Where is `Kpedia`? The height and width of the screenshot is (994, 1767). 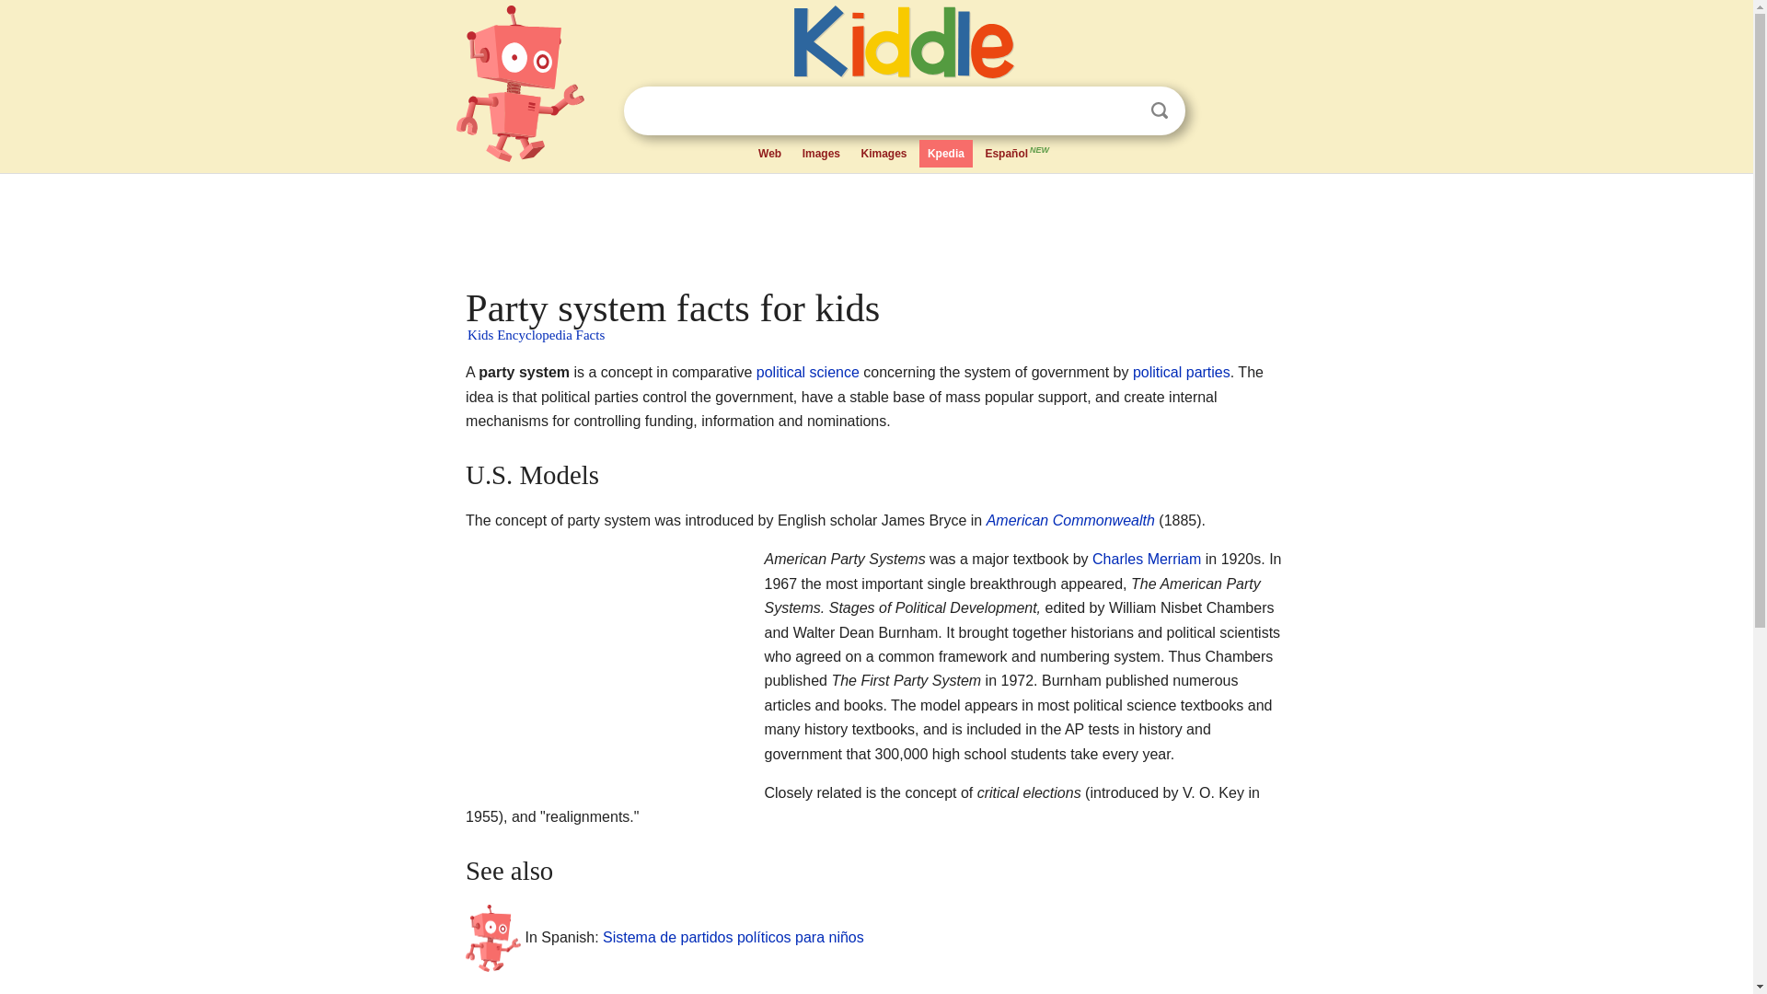
Kpedia is located at coordinates (946, 154).